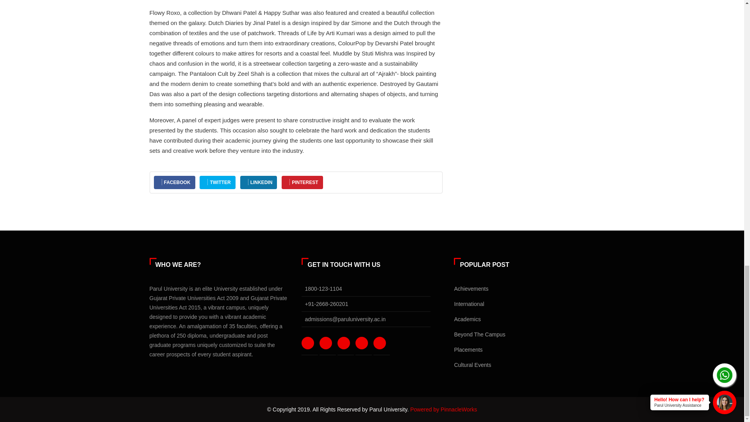  Describe the element at coordinates (302, 182) in the screenshot. I see `PINTEREST` at that location.